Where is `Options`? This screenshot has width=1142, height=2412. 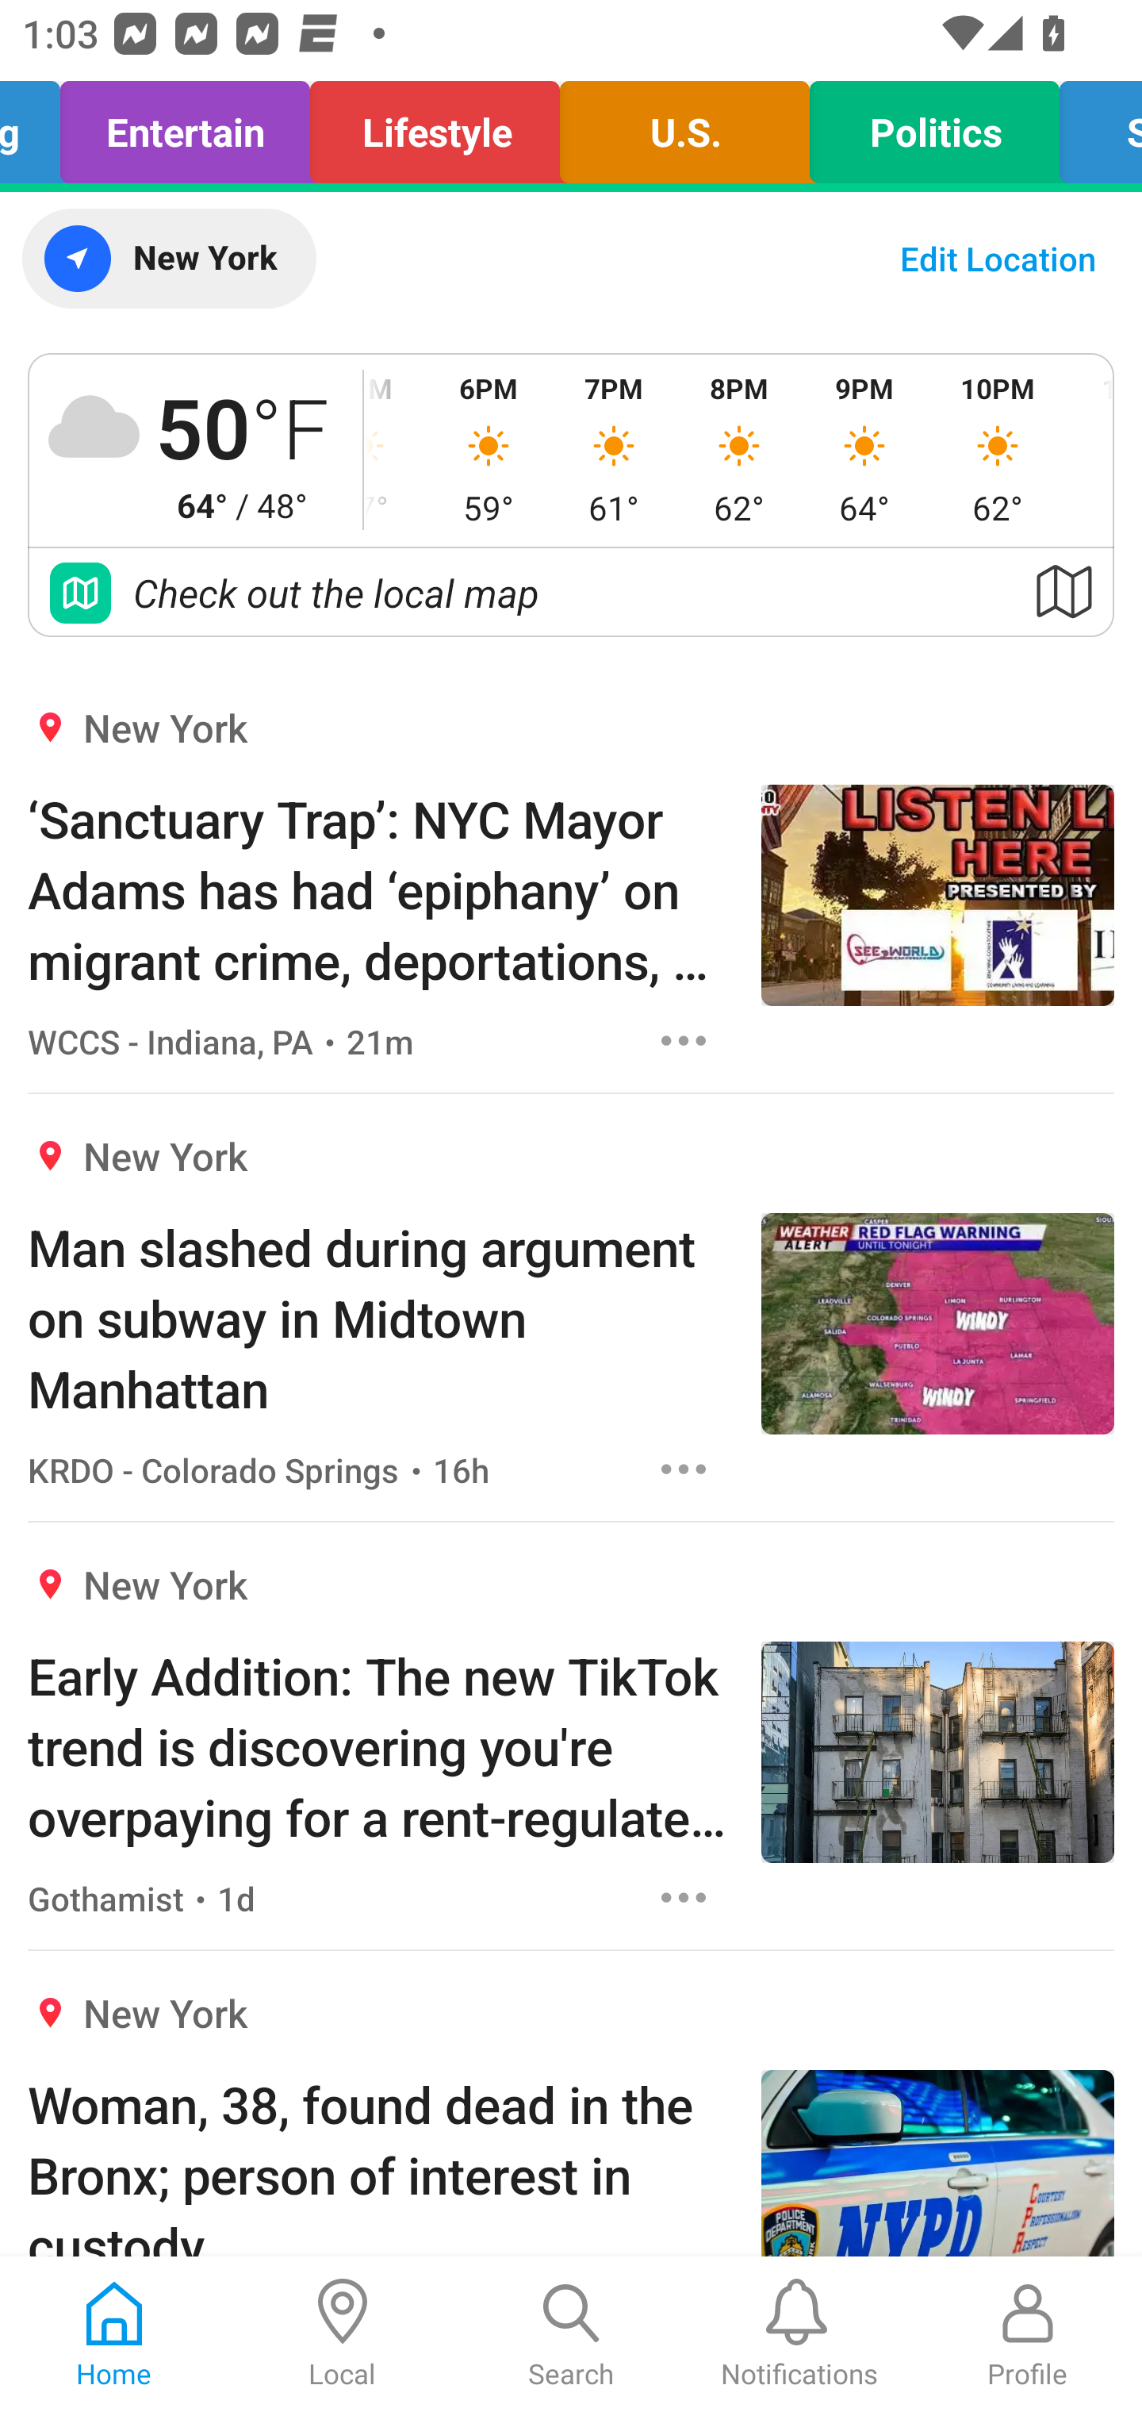 Options is located at coordinates (684, 1040).